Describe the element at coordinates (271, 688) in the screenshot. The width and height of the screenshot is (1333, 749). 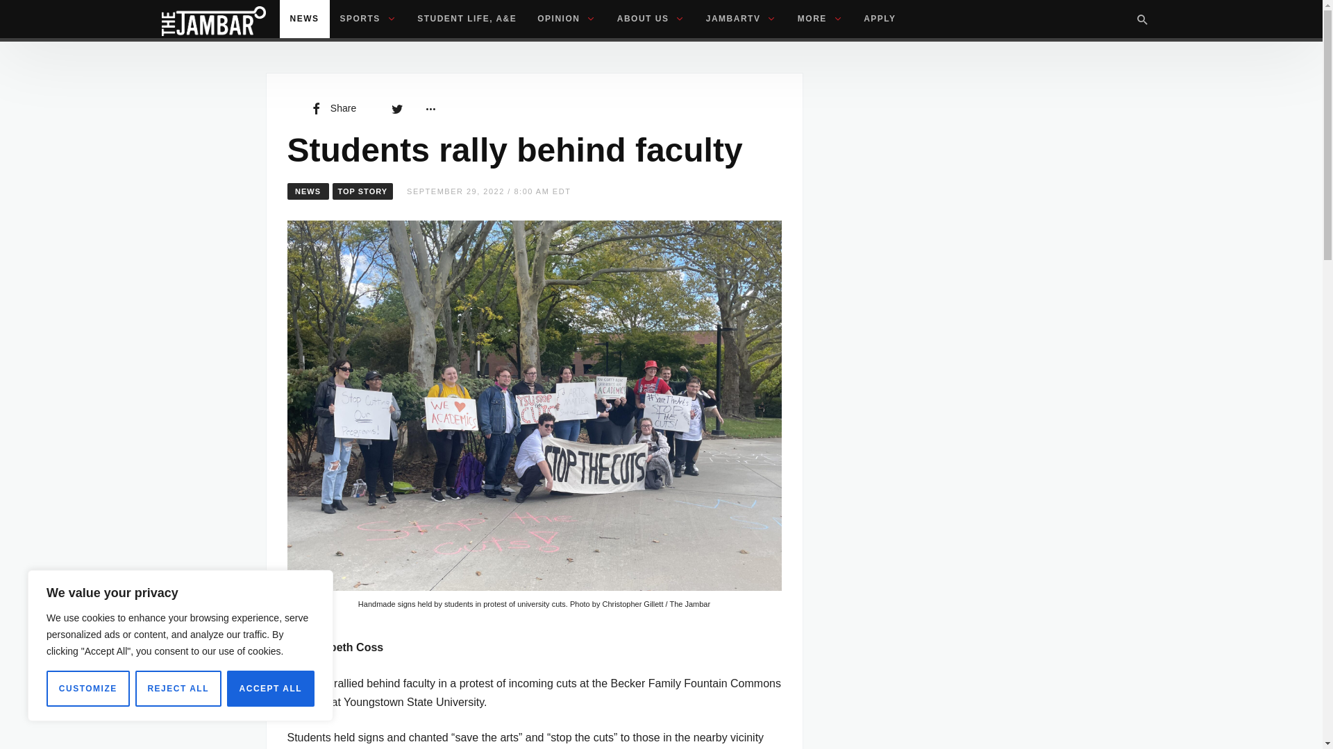
I see `ACCEPT ALL` at that location.